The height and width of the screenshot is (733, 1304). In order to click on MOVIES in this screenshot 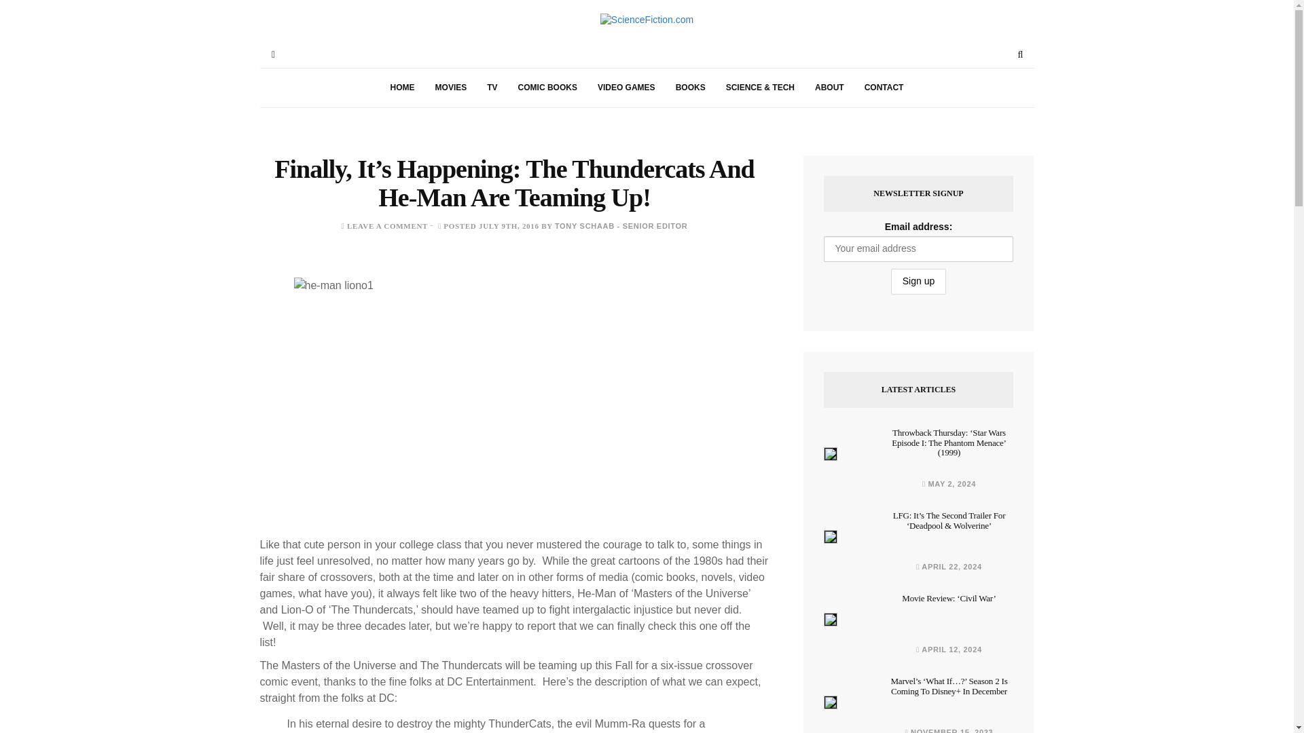, I will do `click(451, 88)`.